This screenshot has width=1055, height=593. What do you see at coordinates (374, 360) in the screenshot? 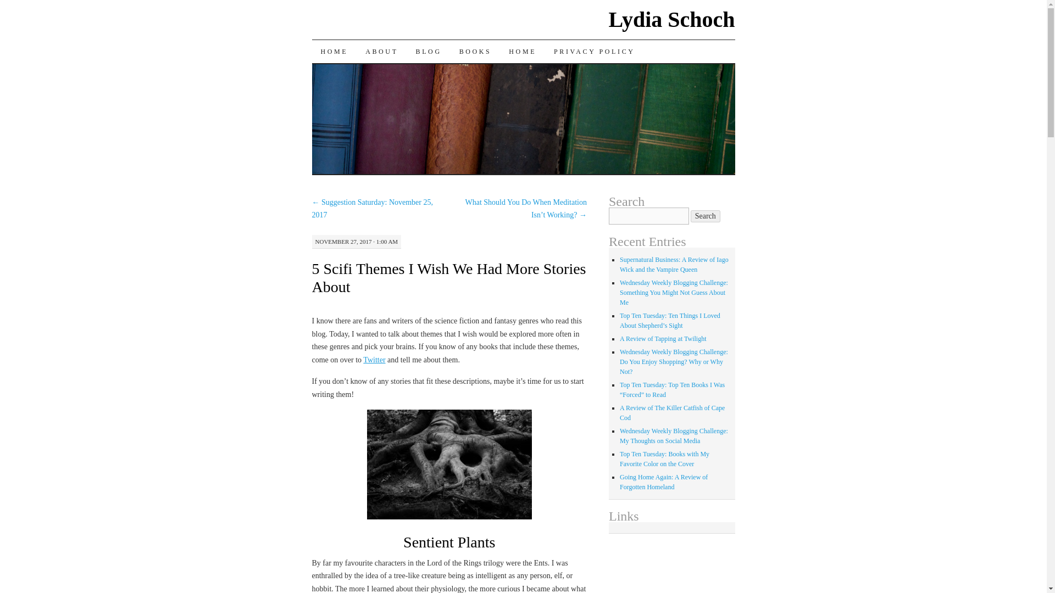
I see `Twitter` at bounding box center [374, 360].